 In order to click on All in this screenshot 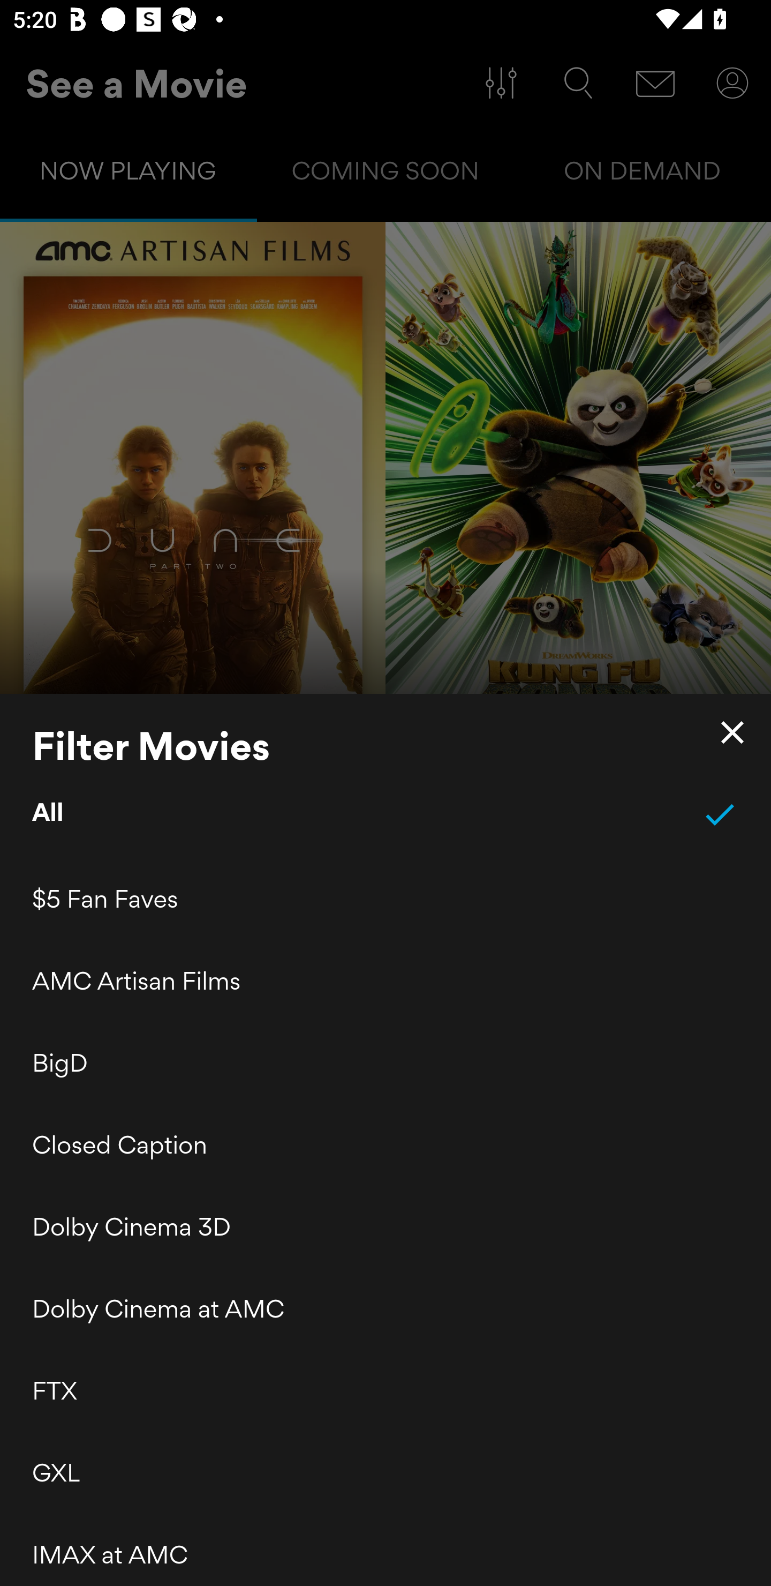, I will do `click(385, 814)`.